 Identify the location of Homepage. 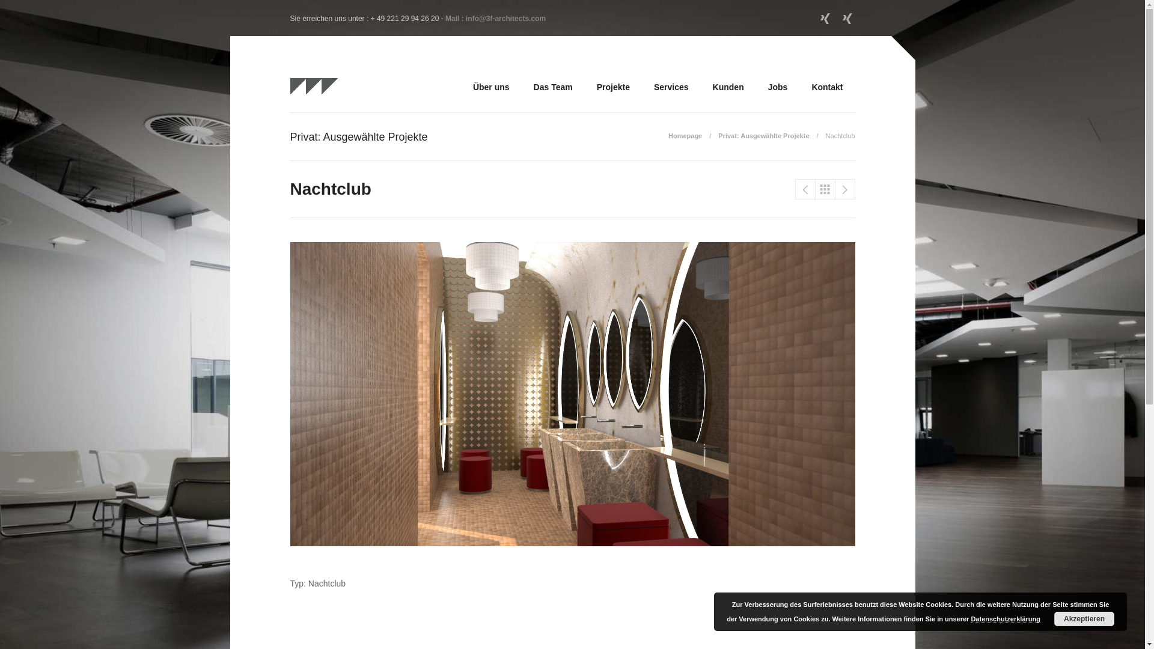
(694, 136).